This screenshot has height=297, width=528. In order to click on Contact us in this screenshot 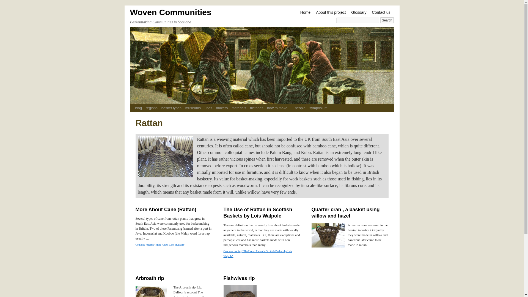, I will do `click(381, 12)`.